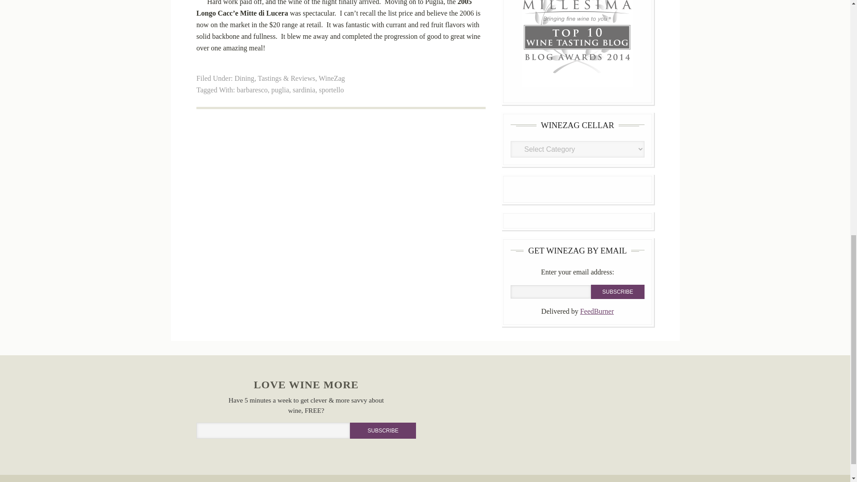 This screenshot has height=482, width=857. I want to click on Dining, so click(244, 78).